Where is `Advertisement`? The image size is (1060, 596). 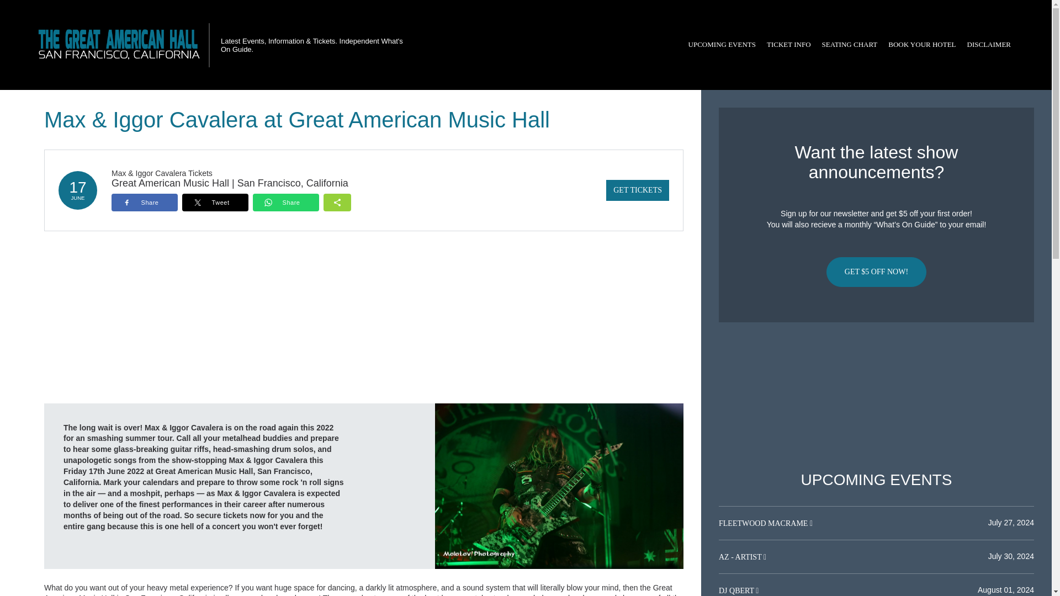
Advertisement is located at coordinates (876, 397).